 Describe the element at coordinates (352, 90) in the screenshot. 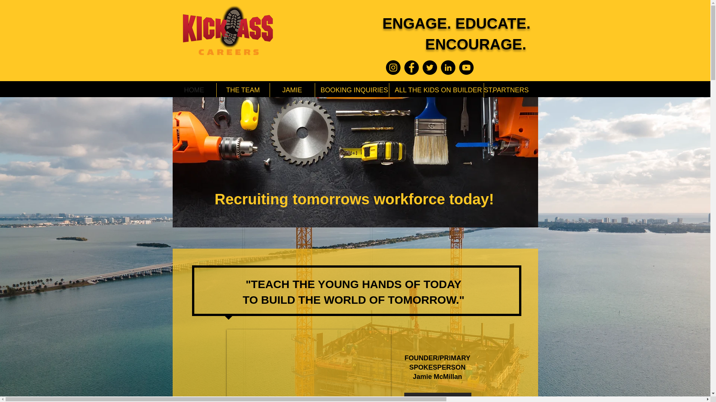

I see `BOOKING INQUIRIES` at that location.